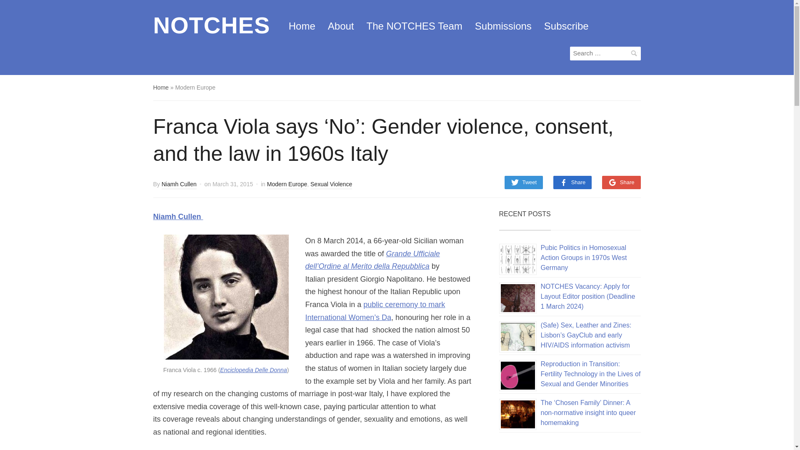  What do you see at coordinates (302, 26) in the screenshot?
I see `Home` at bounding box center [302, 26].